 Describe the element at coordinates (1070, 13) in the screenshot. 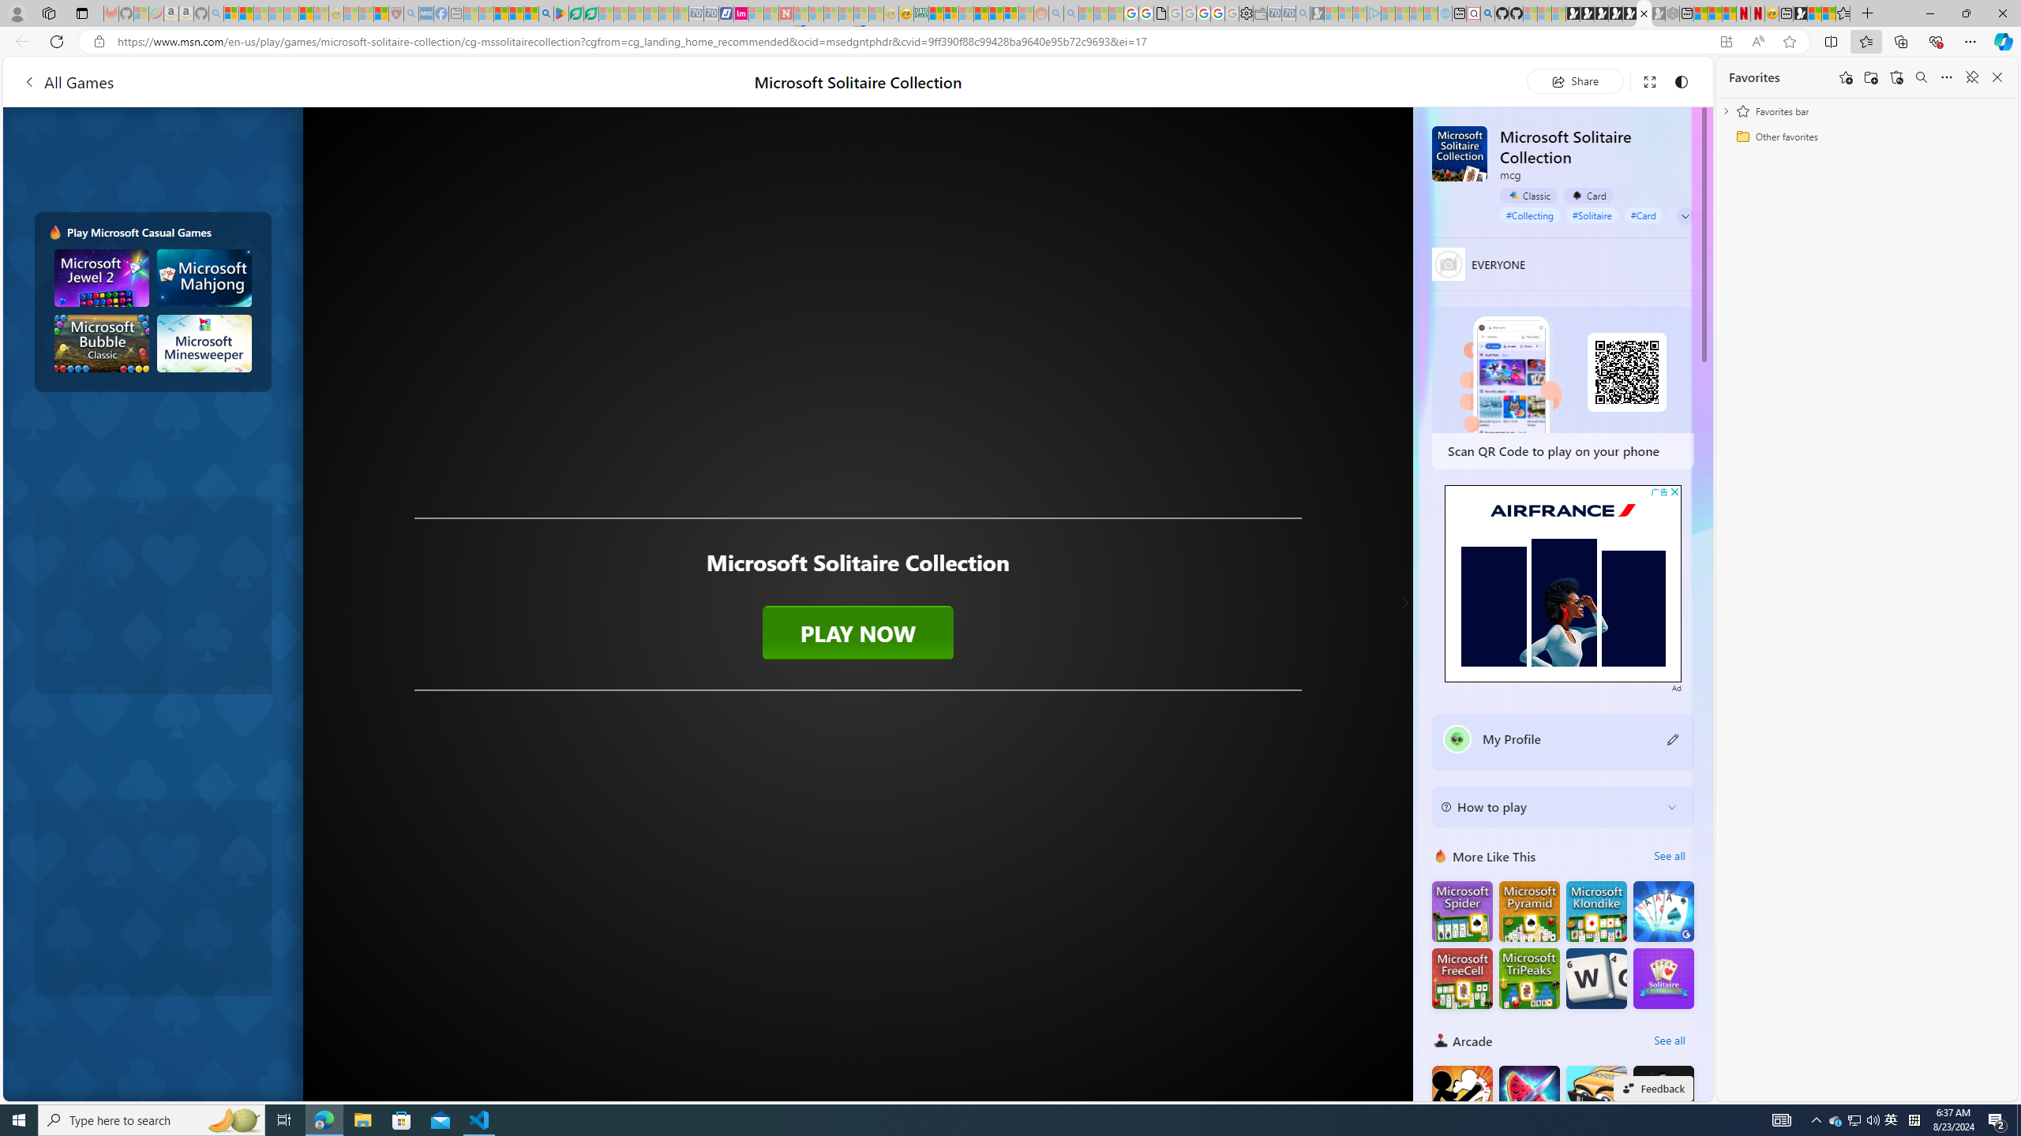

I see `Utah sues federal government - Search - Sleeping` at that location.